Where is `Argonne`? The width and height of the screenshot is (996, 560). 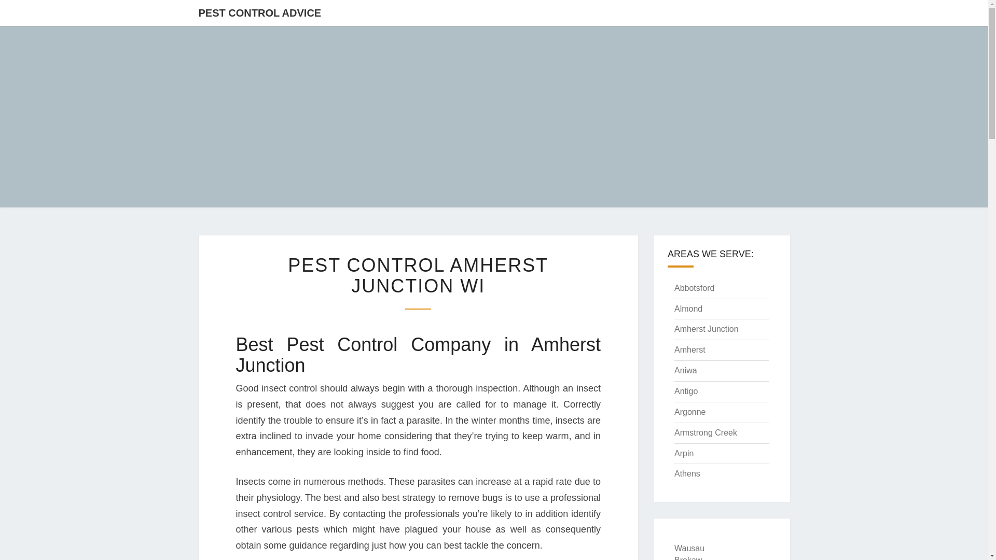 Argonne is located at coordinates (690, 412).